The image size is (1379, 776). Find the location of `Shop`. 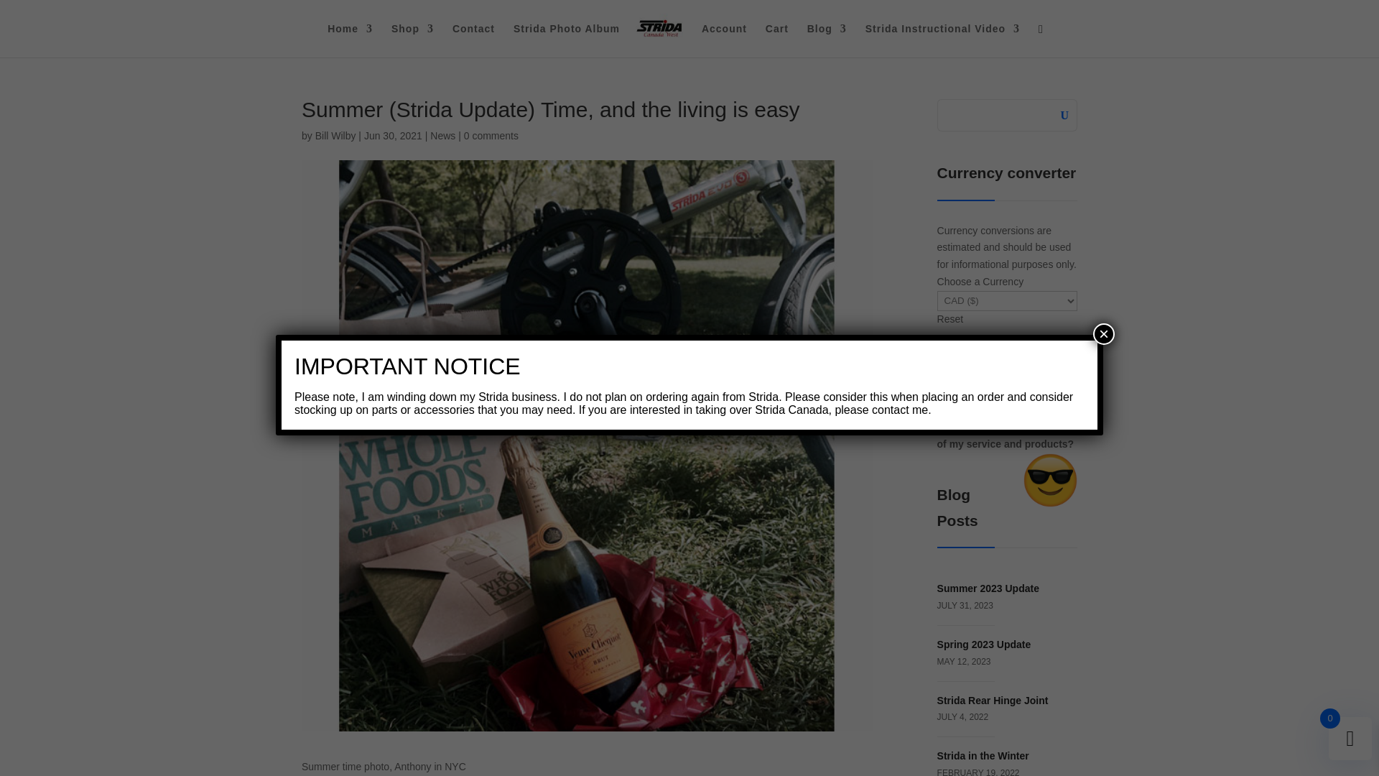

Shop is located at coordinates (412, 40).